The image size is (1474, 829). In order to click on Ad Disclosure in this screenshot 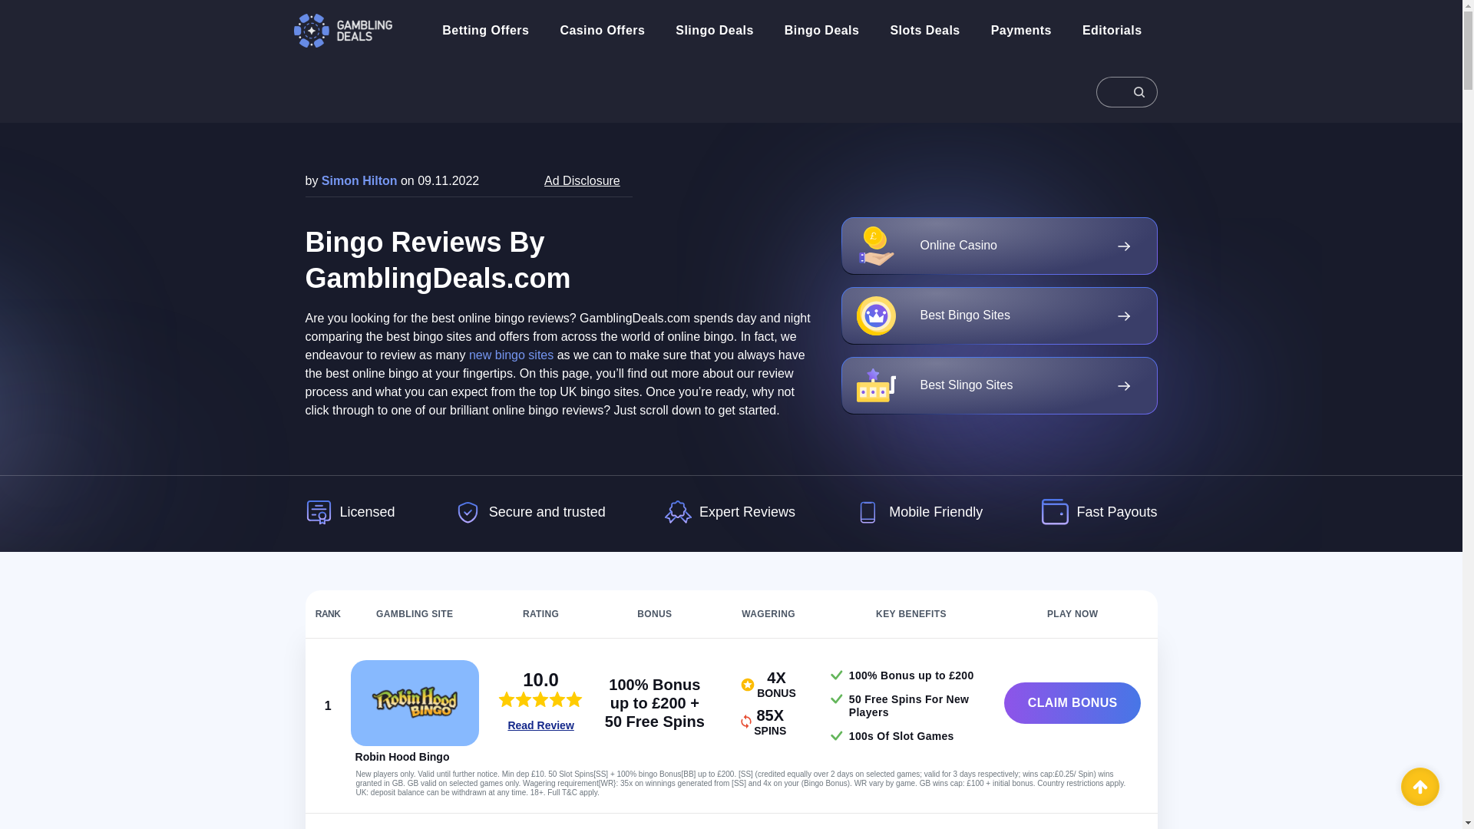, I will do `click(582, 180)`.